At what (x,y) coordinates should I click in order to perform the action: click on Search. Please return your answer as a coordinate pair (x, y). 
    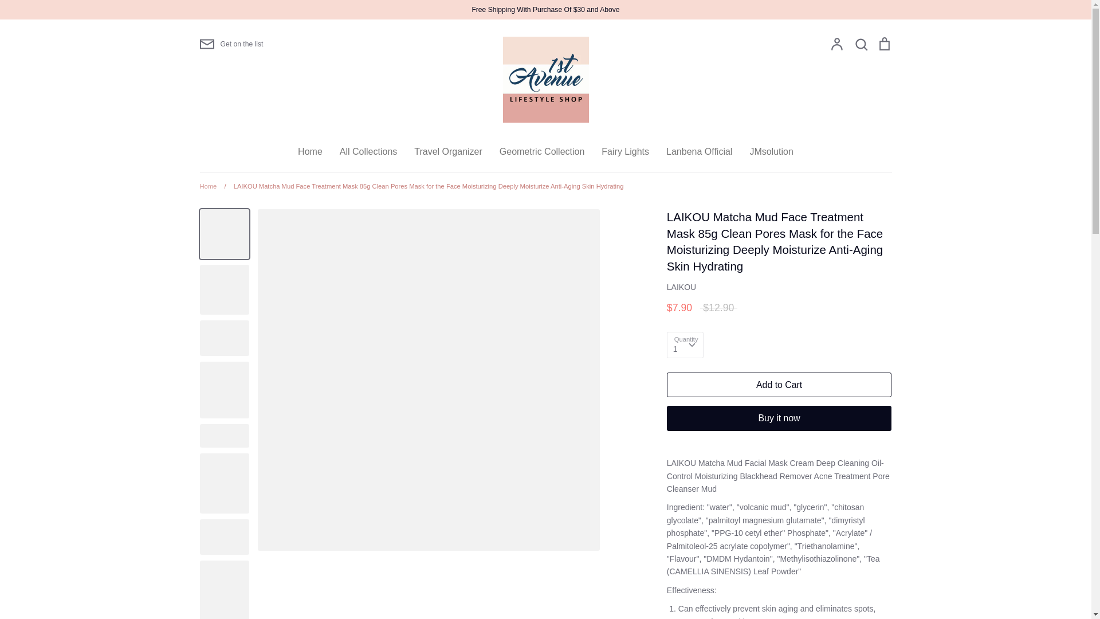
    Looking at the image, I should click on (861, 44).